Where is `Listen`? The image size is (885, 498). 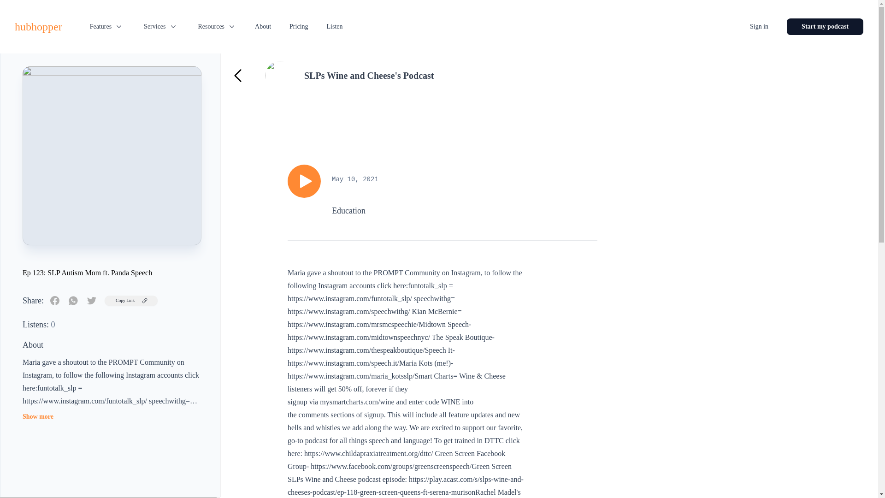 Listen is located at coordinates (335, 26).